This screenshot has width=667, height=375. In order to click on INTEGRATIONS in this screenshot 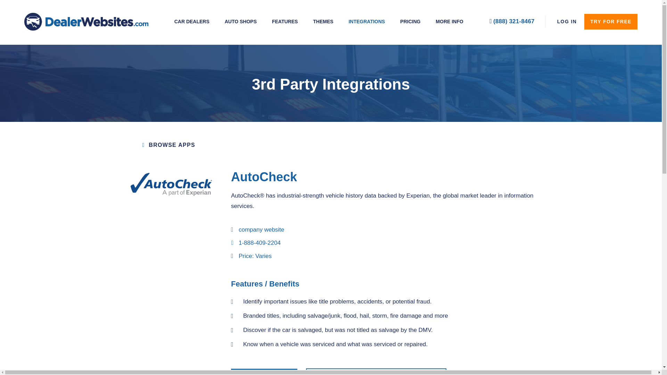, I will do `click(366, 22)`.